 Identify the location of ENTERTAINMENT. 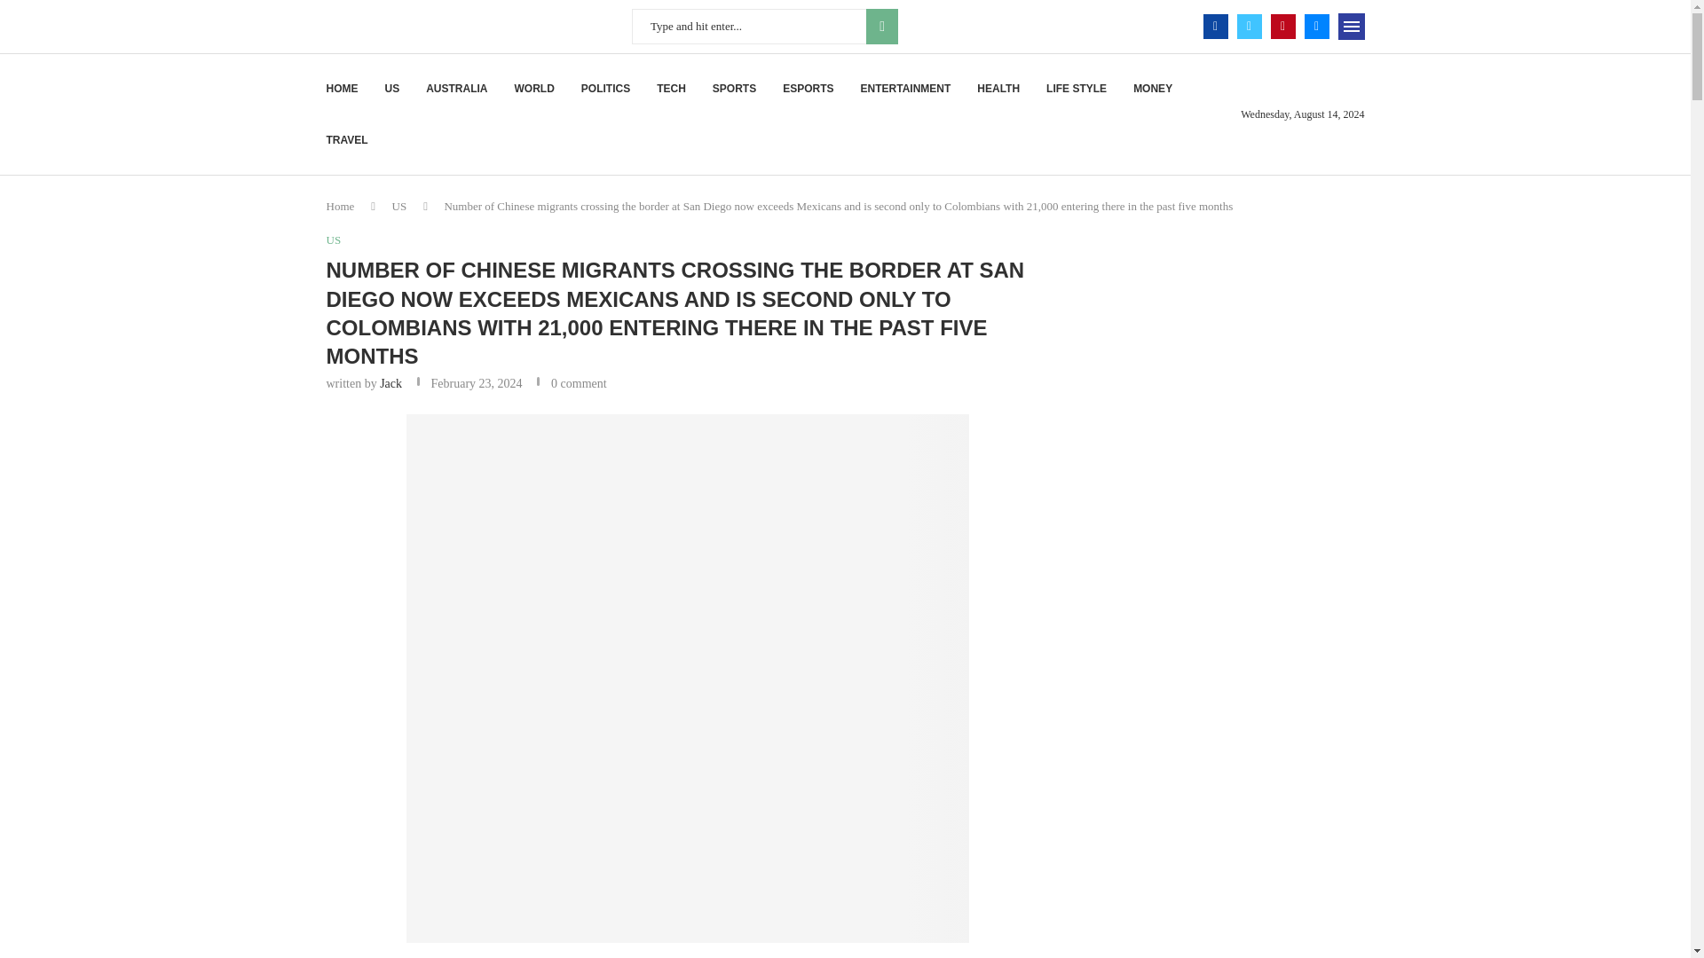
(905, 89).